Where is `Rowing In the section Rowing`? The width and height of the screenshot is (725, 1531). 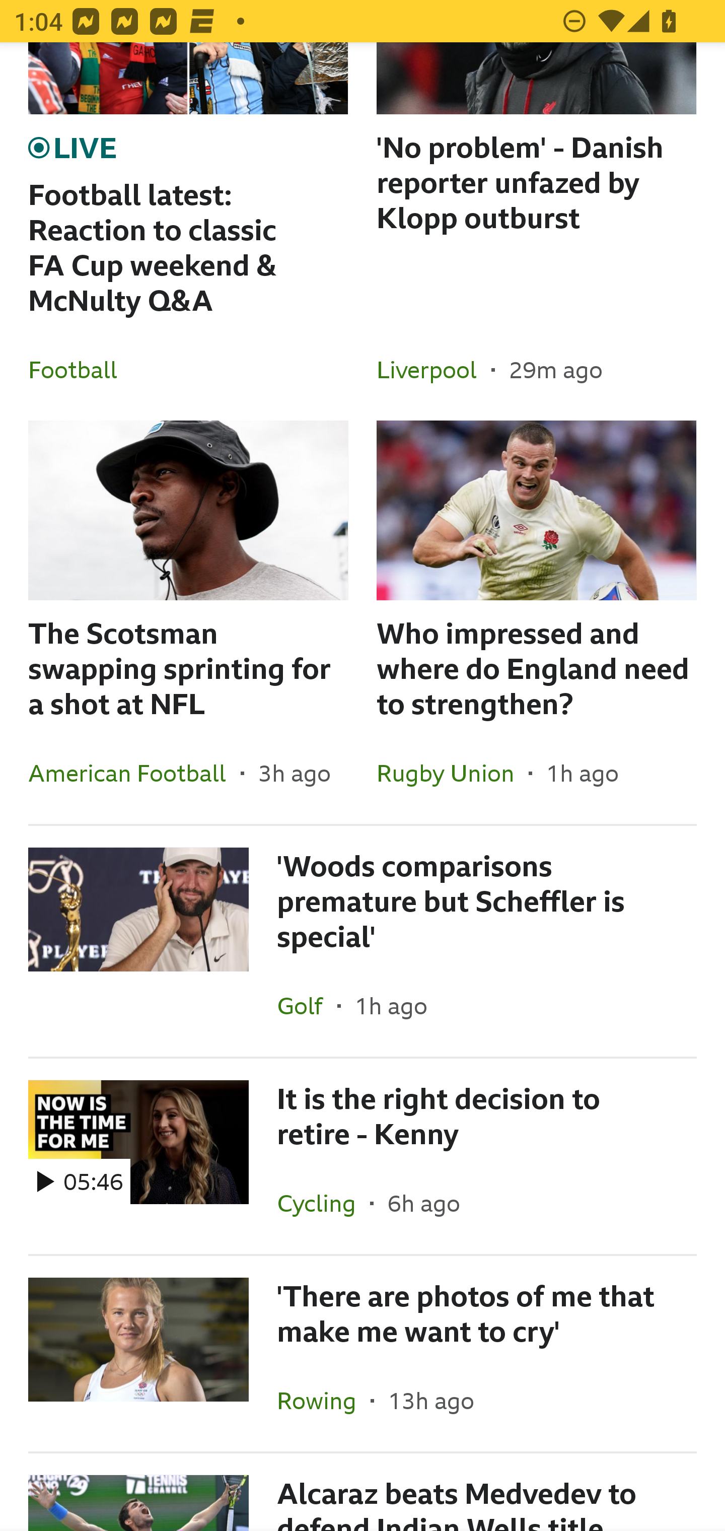
Rowing In the section Rowing is located at coordinates (323, 1401).